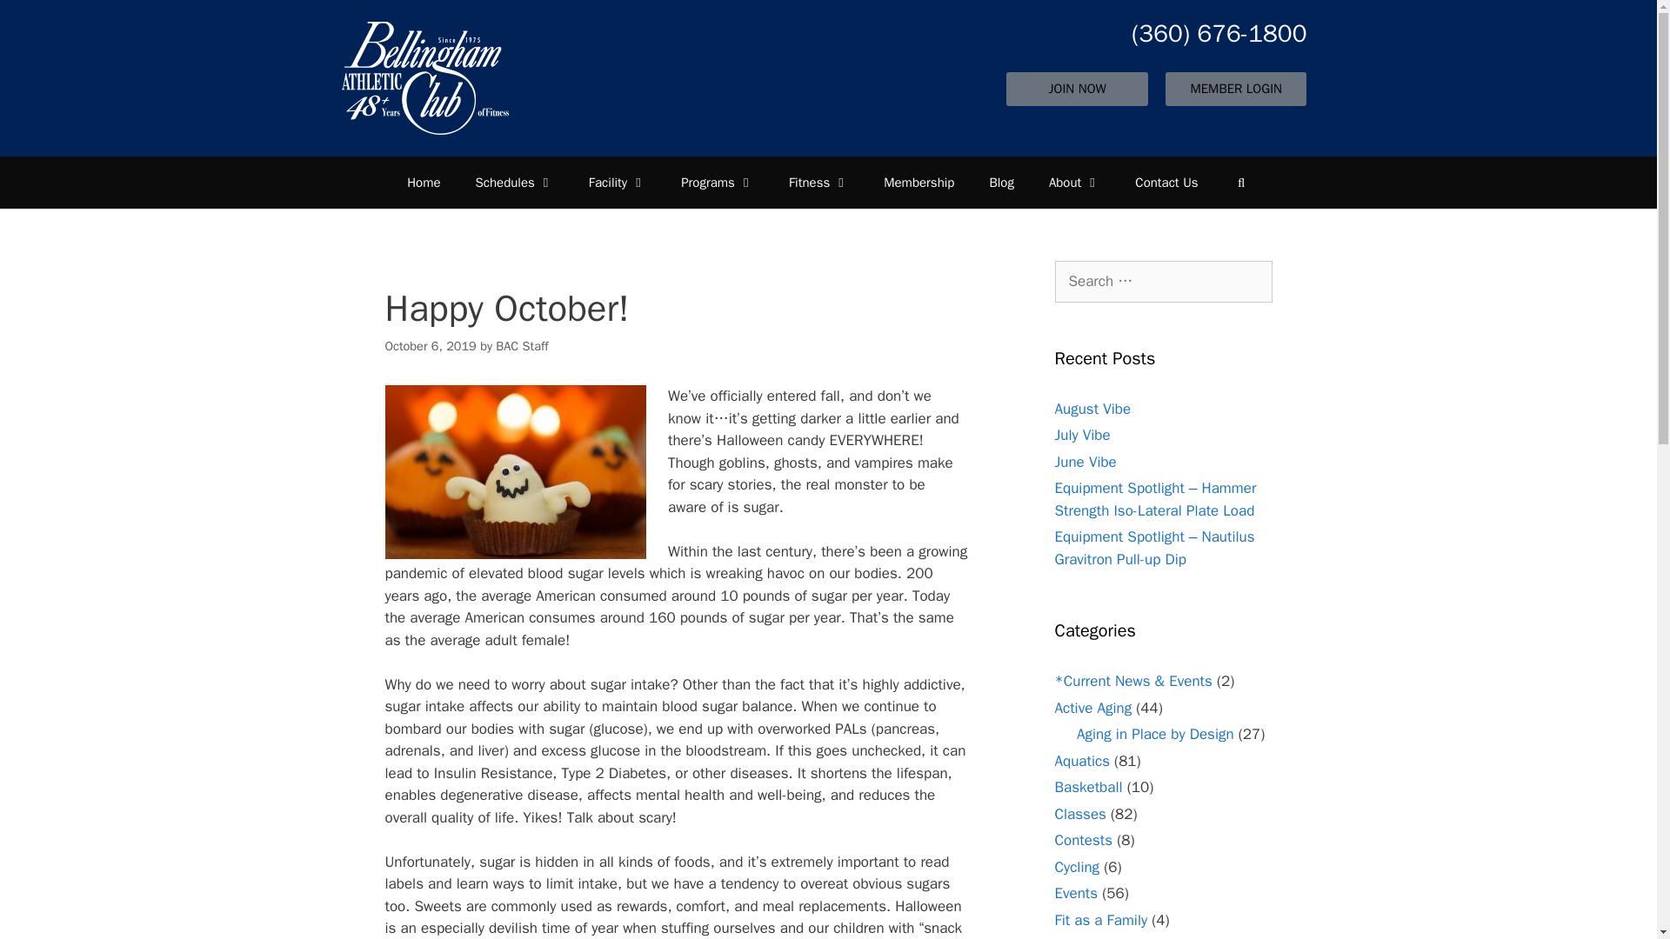 This screenshot has width=1670, height=939. What do you see at coordinates (423, 183) in the screenshot?
I see `Home` at bounding box center [423, 183].